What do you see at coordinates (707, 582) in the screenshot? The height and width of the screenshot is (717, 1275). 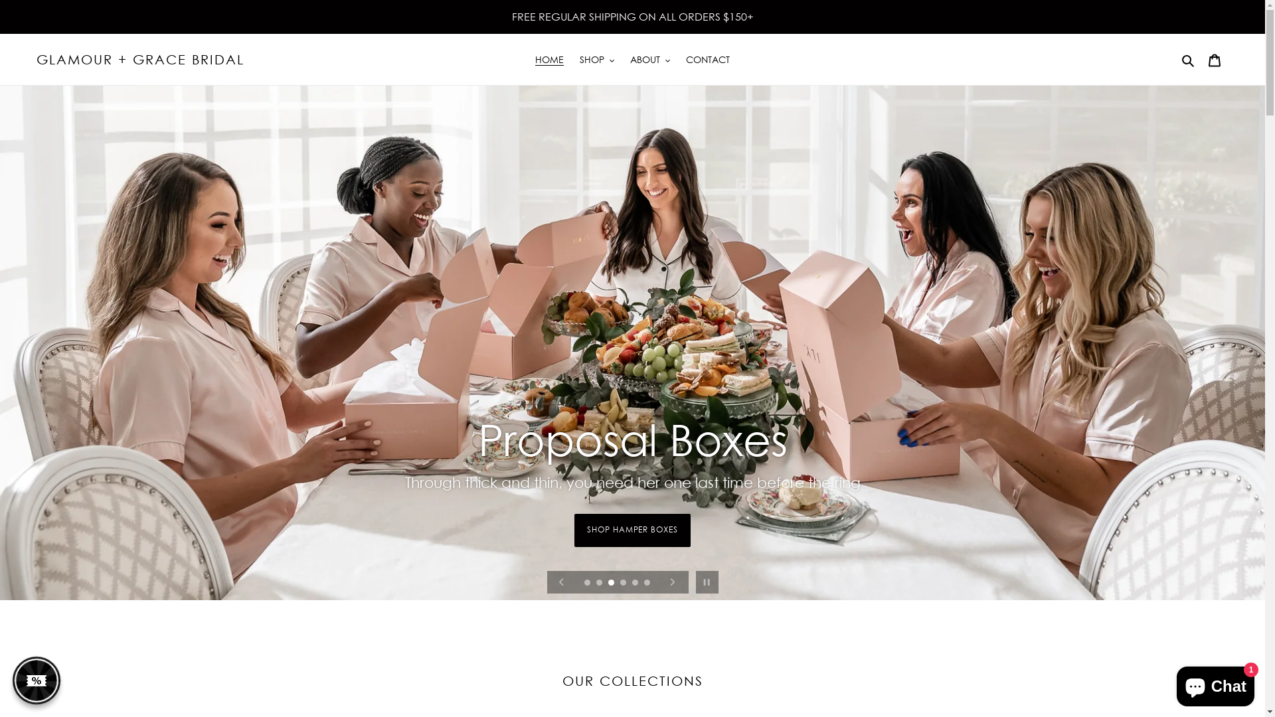 I see `Pause slideshow` at bounding box center [707, 582].